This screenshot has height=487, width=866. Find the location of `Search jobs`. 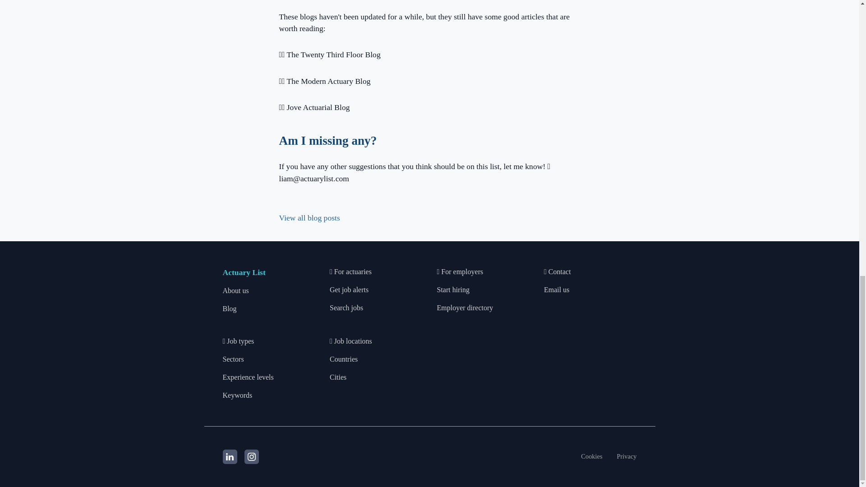

Search jobs is located at coordinates (346, 308).